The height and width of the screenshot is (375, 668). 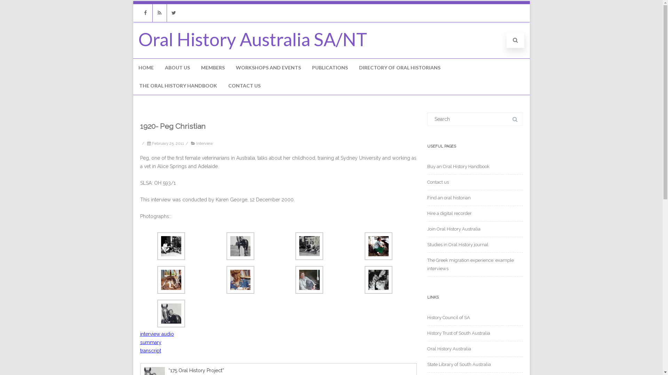 I want to click on Hire a digital recorder, so click(x=450, y=213).